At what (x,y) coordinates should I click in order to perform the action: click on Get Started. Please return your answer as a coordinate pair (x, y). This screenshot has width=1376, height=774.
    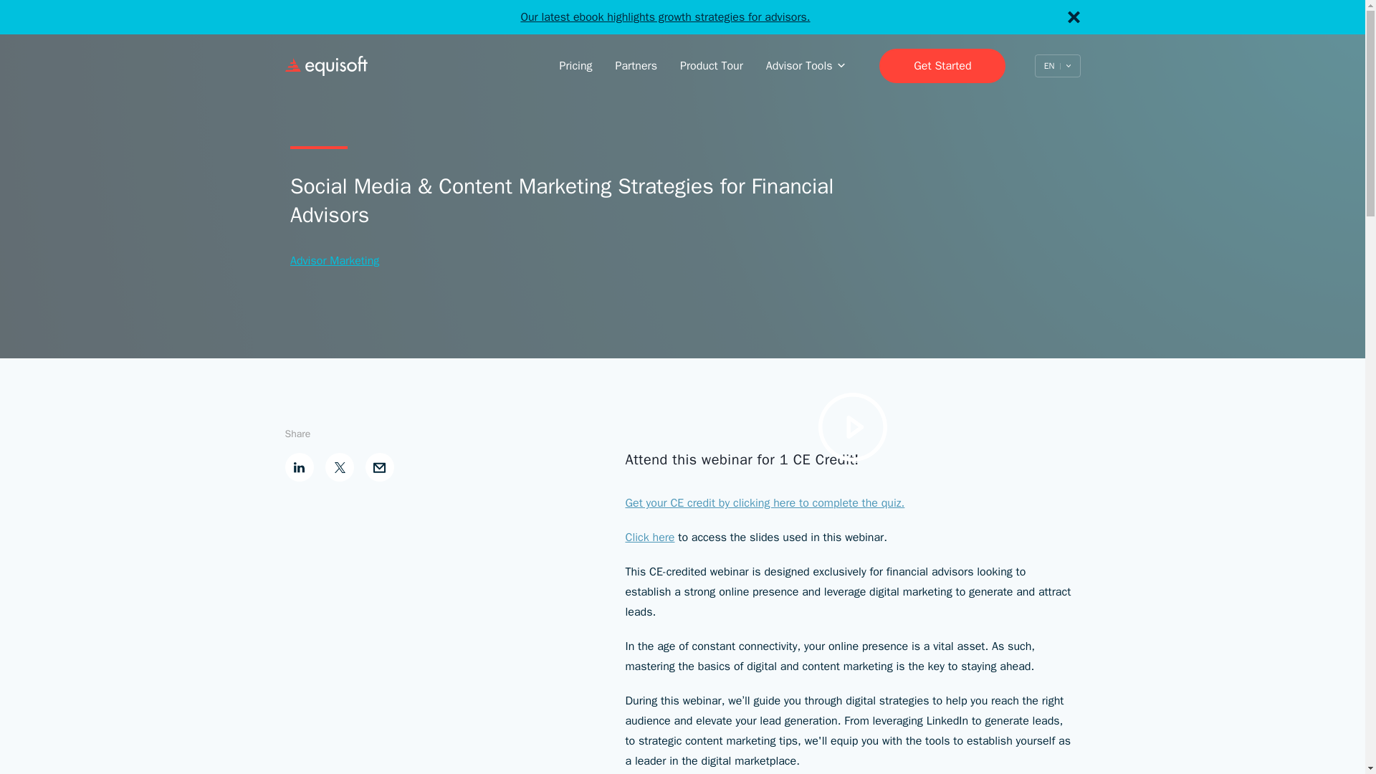
    Looking at the image, I should click on (942, 66).